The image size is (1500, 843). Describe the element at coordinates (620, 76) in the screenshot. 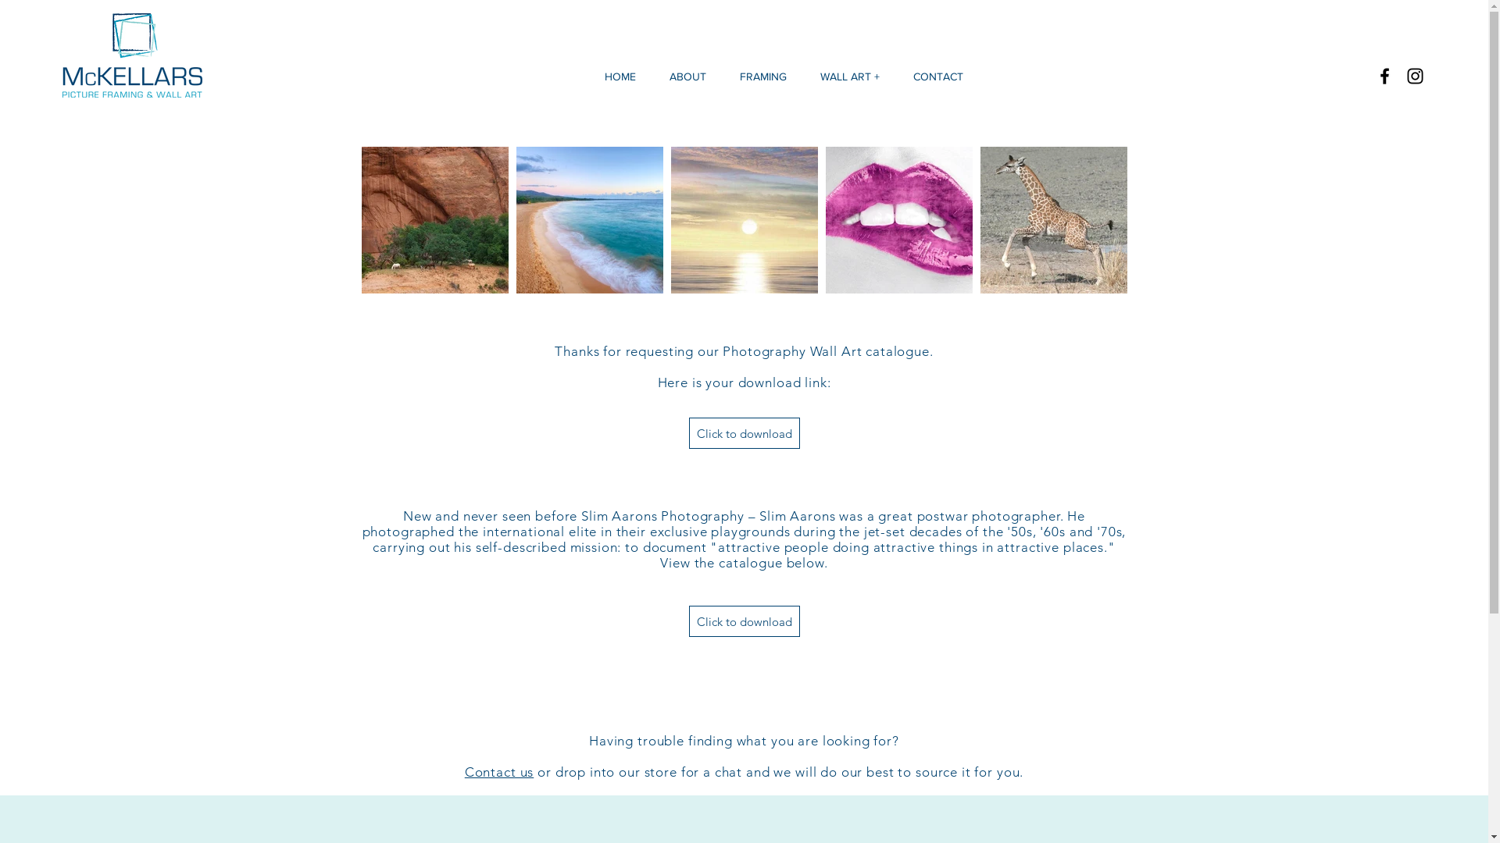

I see `HOME` at that location.